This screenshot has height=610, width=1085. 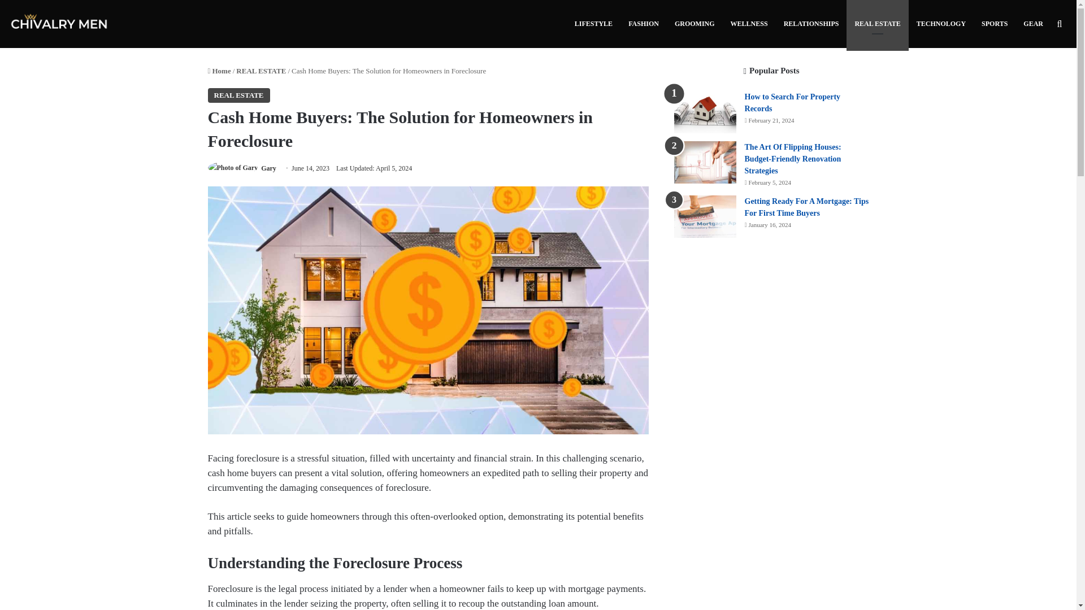 What do you see at coordinates (269, 168) in the screenshot?
I see `Gary` at bounding box center [269, 168].